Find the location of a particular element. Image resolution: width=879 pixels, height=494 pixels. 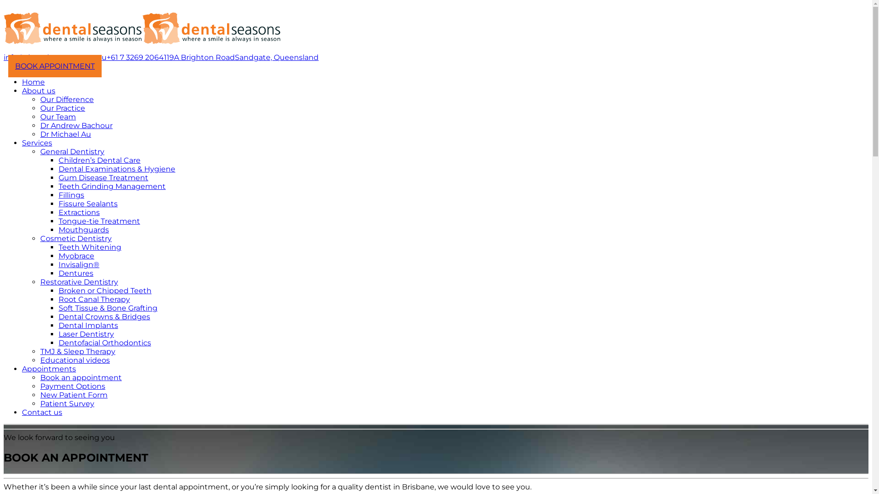

Extractions is located at coordinates (79, 212).